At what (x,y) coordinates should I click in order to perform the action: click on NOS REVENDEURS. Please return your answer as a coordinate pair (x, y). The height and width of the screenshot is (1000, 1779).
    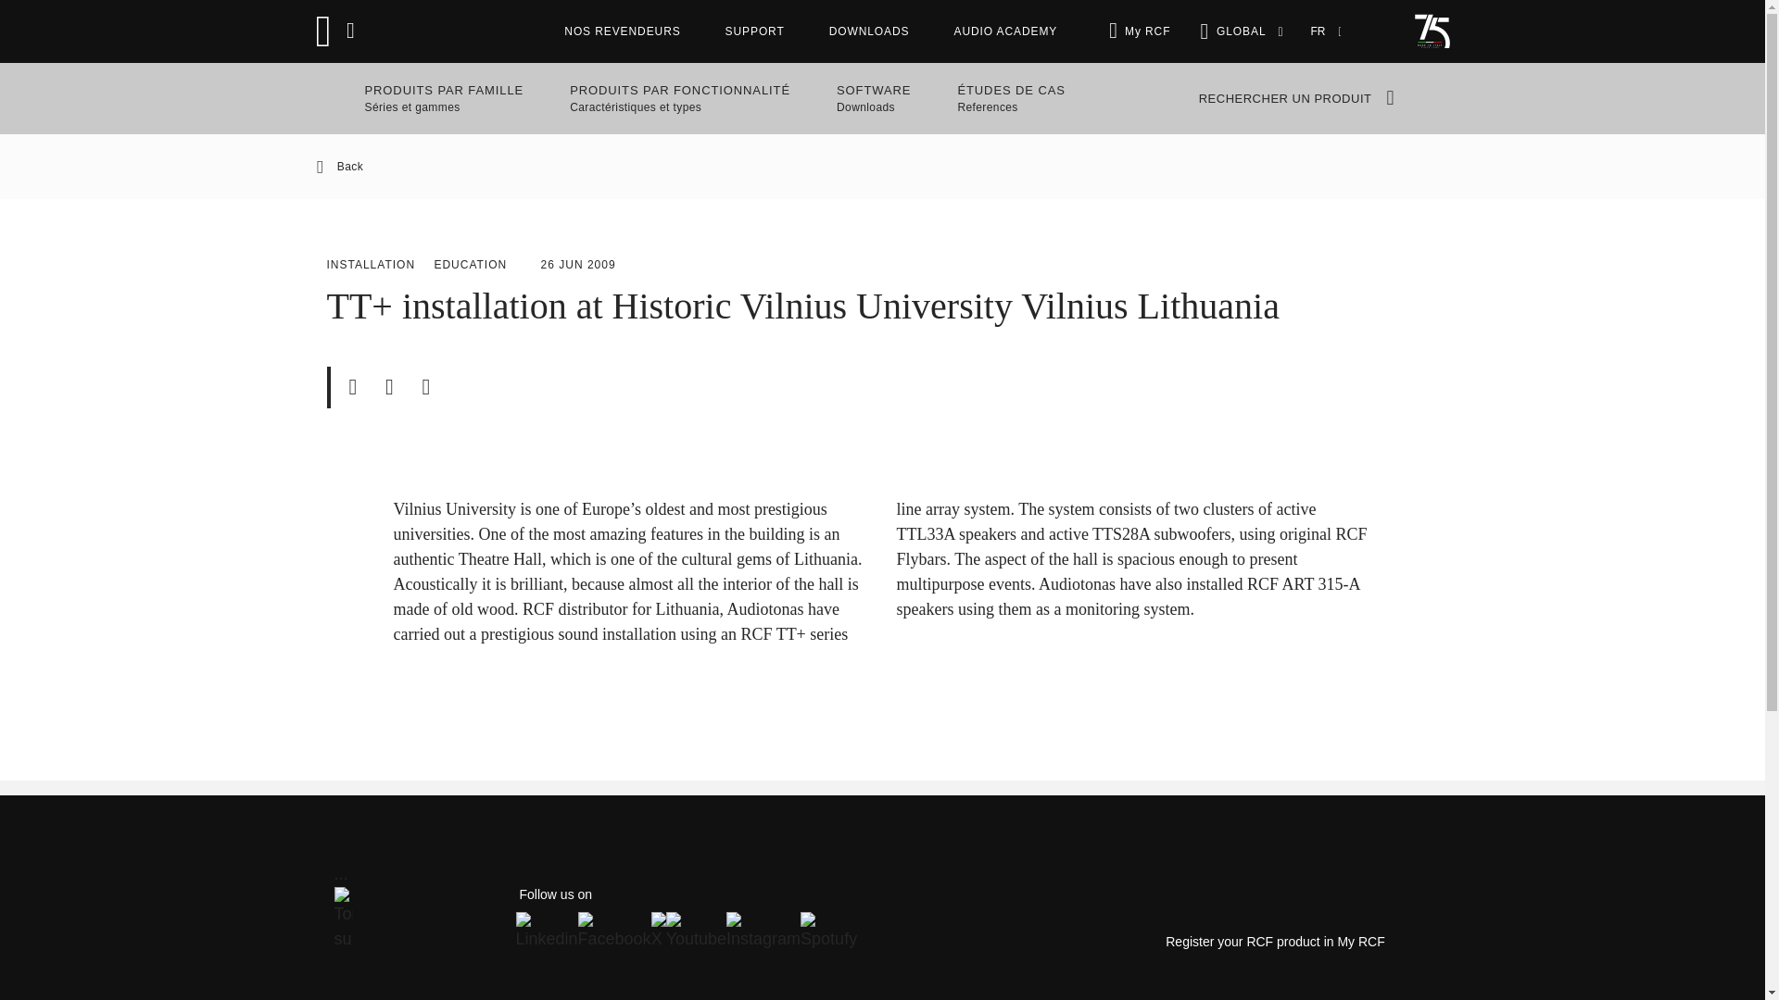
    Looking at the image, I should click on (754, 31).